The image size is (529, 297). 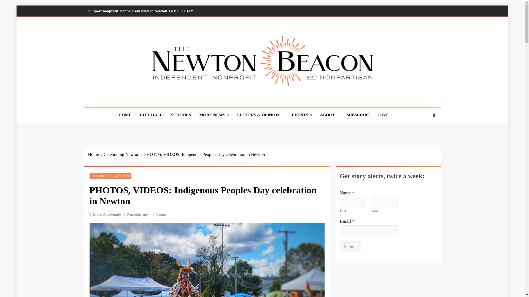 What do you see at coordinates (358, 115) in the screenshot?
I see `SUBSCRIBE` at bounding box center [358, 115].